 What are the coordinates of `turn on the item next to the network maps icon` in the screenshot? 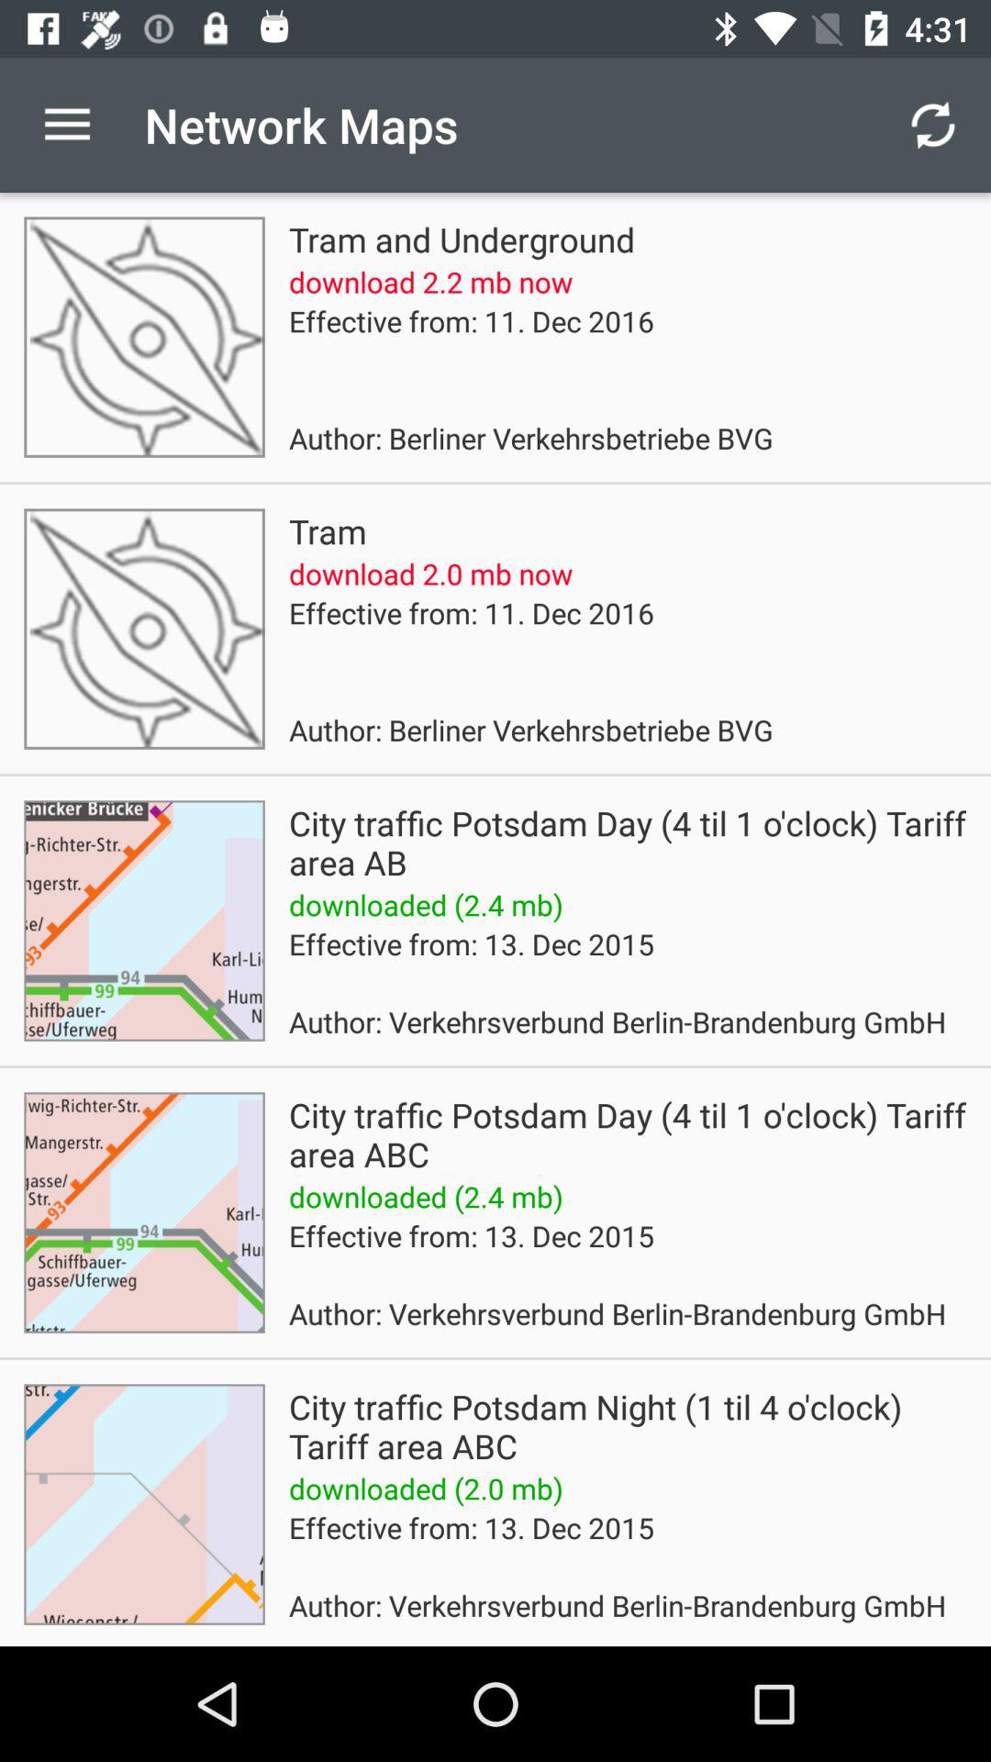 It's located at (932, 125).